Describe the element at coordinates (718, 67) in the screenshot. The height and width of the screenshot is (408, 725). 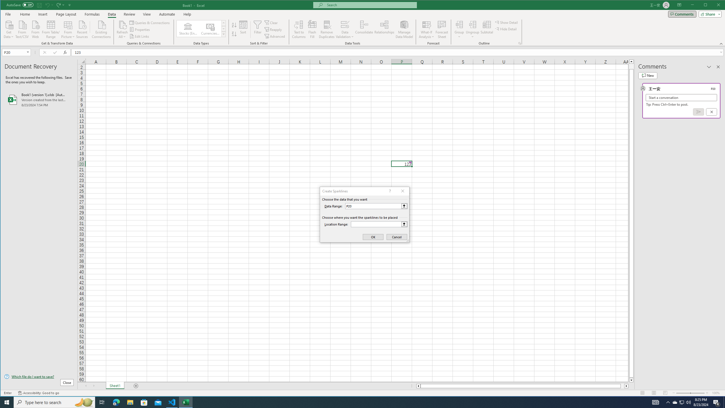
I see `Close pane` at that location.